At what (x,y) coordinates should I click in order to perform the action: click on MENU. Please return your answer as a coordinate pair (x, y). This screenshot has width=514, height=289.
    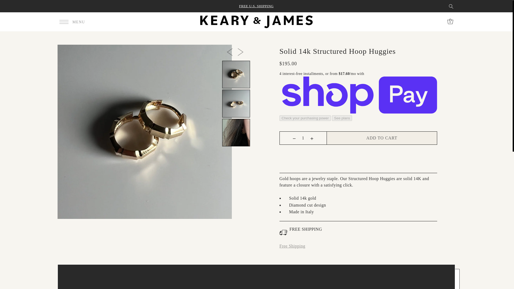
    Looking at the image, I should click on (72, 21).